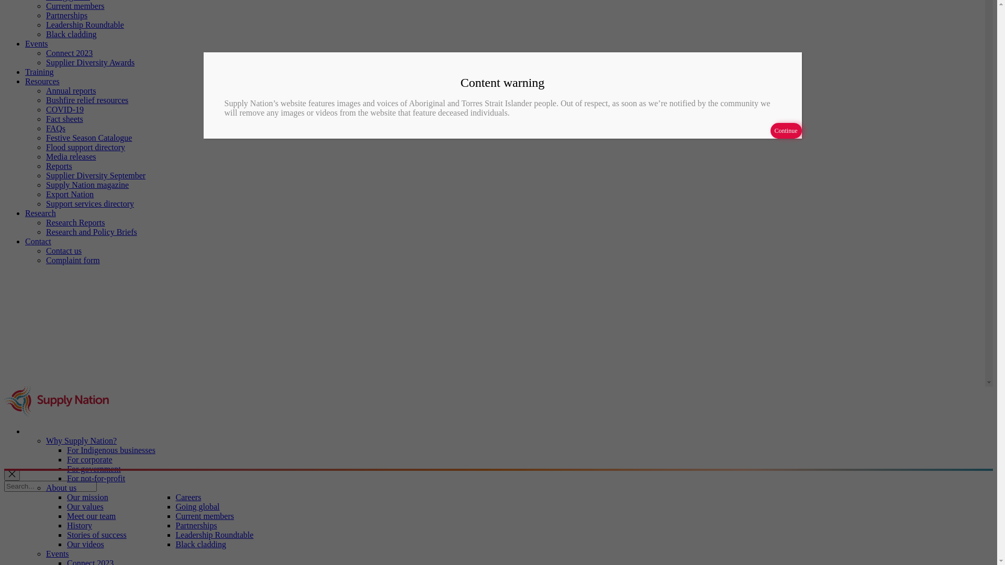 This screenshot has height=565, width=1005. Describe the element at coordinates (40, 289) in the screenshot. I see `Training` at that location.